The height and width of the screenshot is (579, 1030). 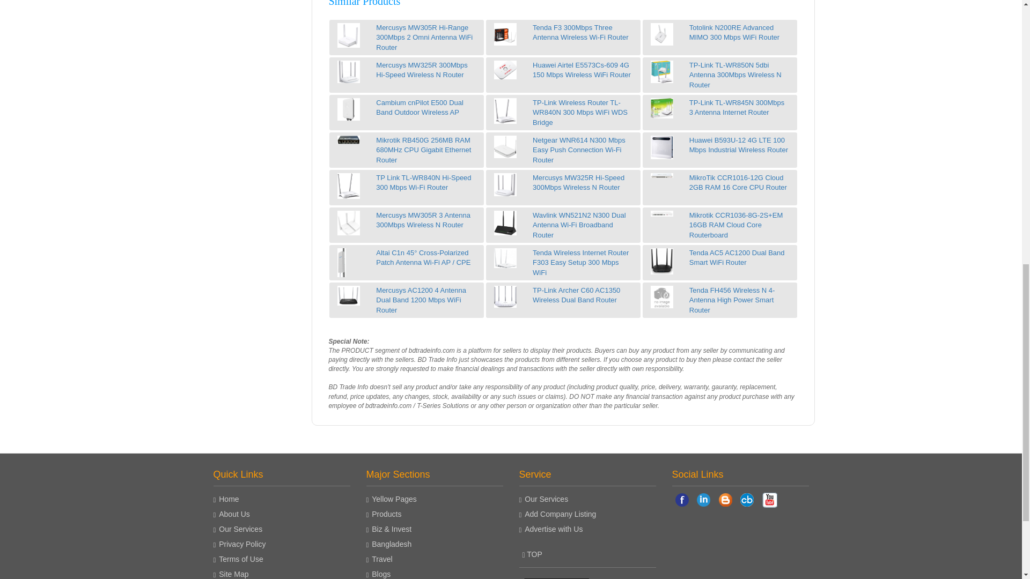 I want to click on TP-Link TL-WR850N 5dbi Antenna 300Mbps Wireless N Router, so click(x=662, y=72).